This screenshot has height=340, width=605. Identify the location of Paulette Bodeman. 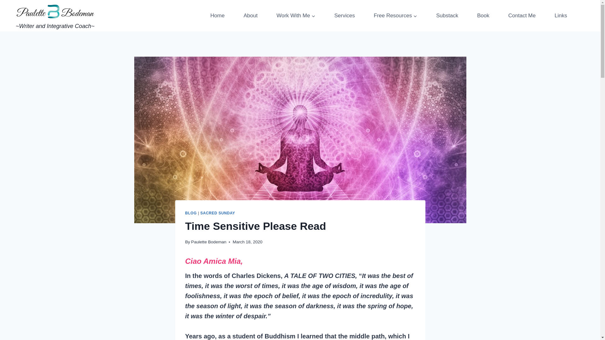
(209, 242).